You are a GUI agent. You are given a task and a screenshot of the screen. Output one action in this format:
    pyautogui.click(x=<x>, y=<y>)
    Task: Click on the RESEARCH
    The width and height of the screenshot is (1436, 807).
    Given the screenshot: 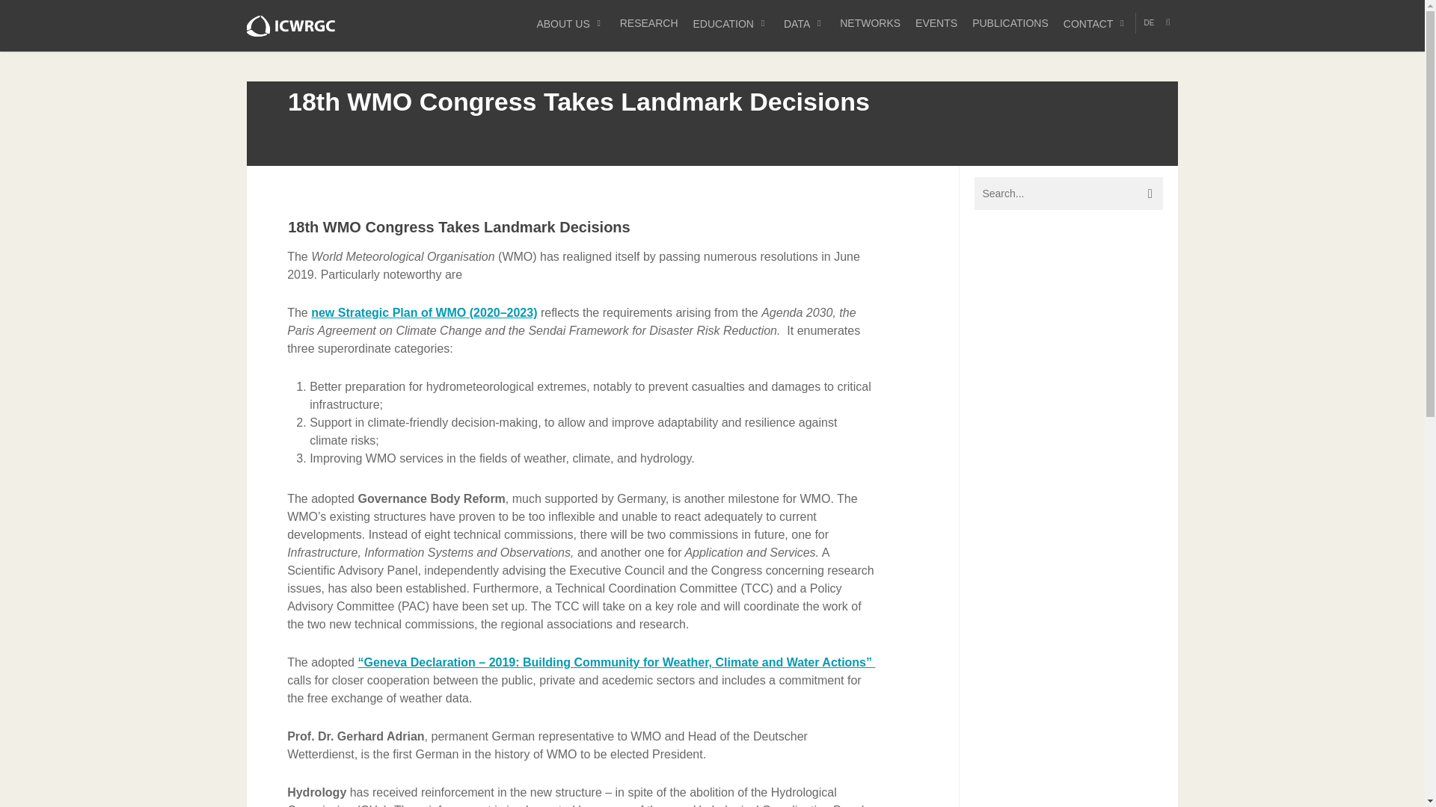 What is the action you would take?
    pyautogui.click(x=649, y=23)
    